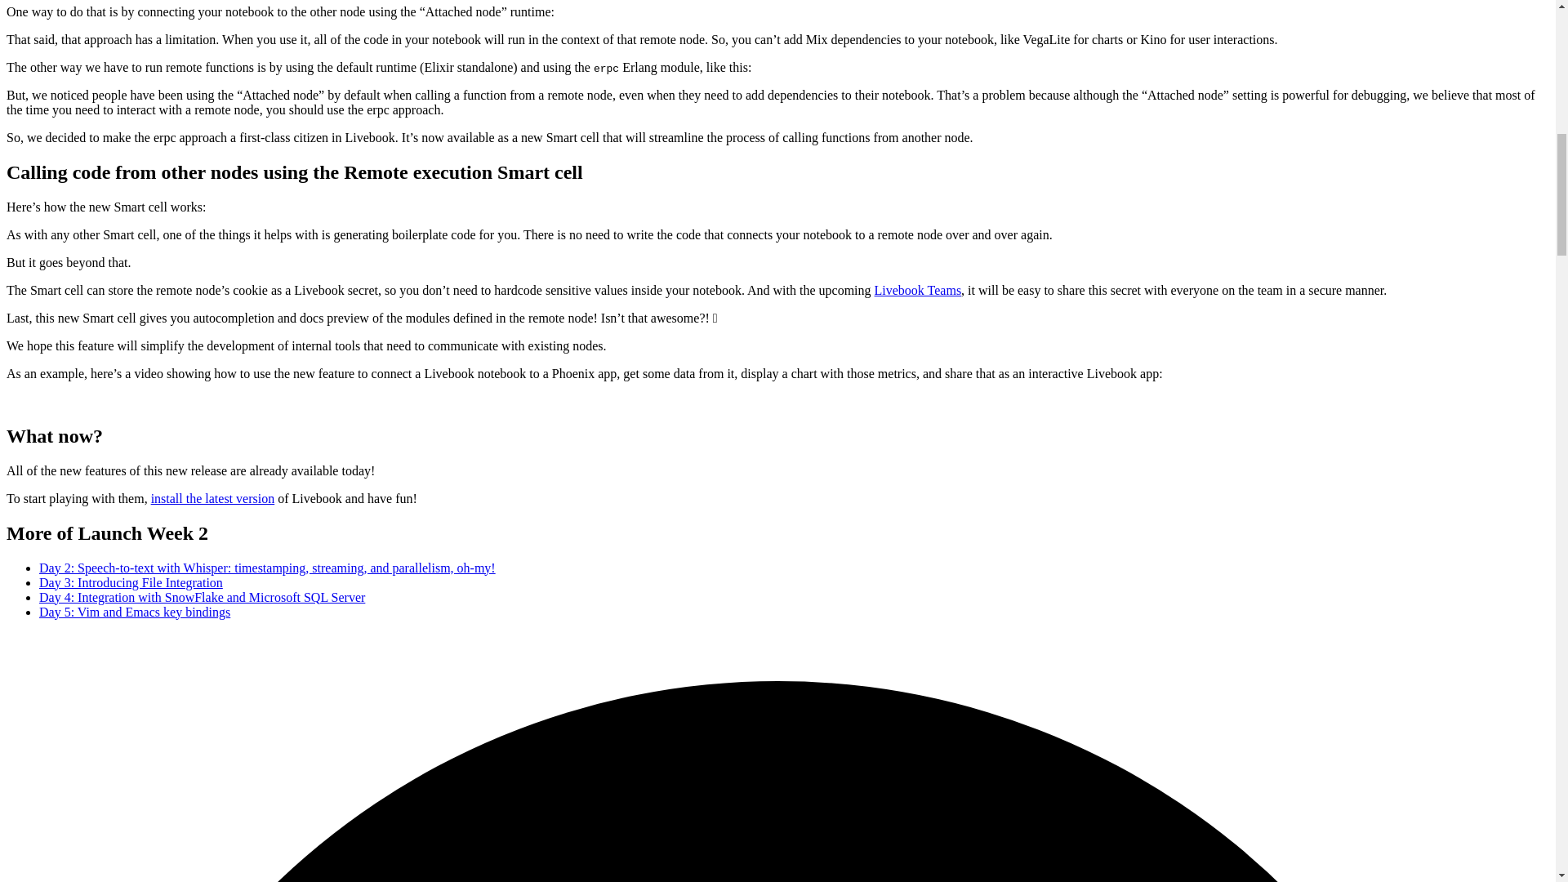 Image resolution: width=1568 pixels, height=882 pixels. I want to click on Day 5: Vim and Emacs key bindings, so click(135, 612).